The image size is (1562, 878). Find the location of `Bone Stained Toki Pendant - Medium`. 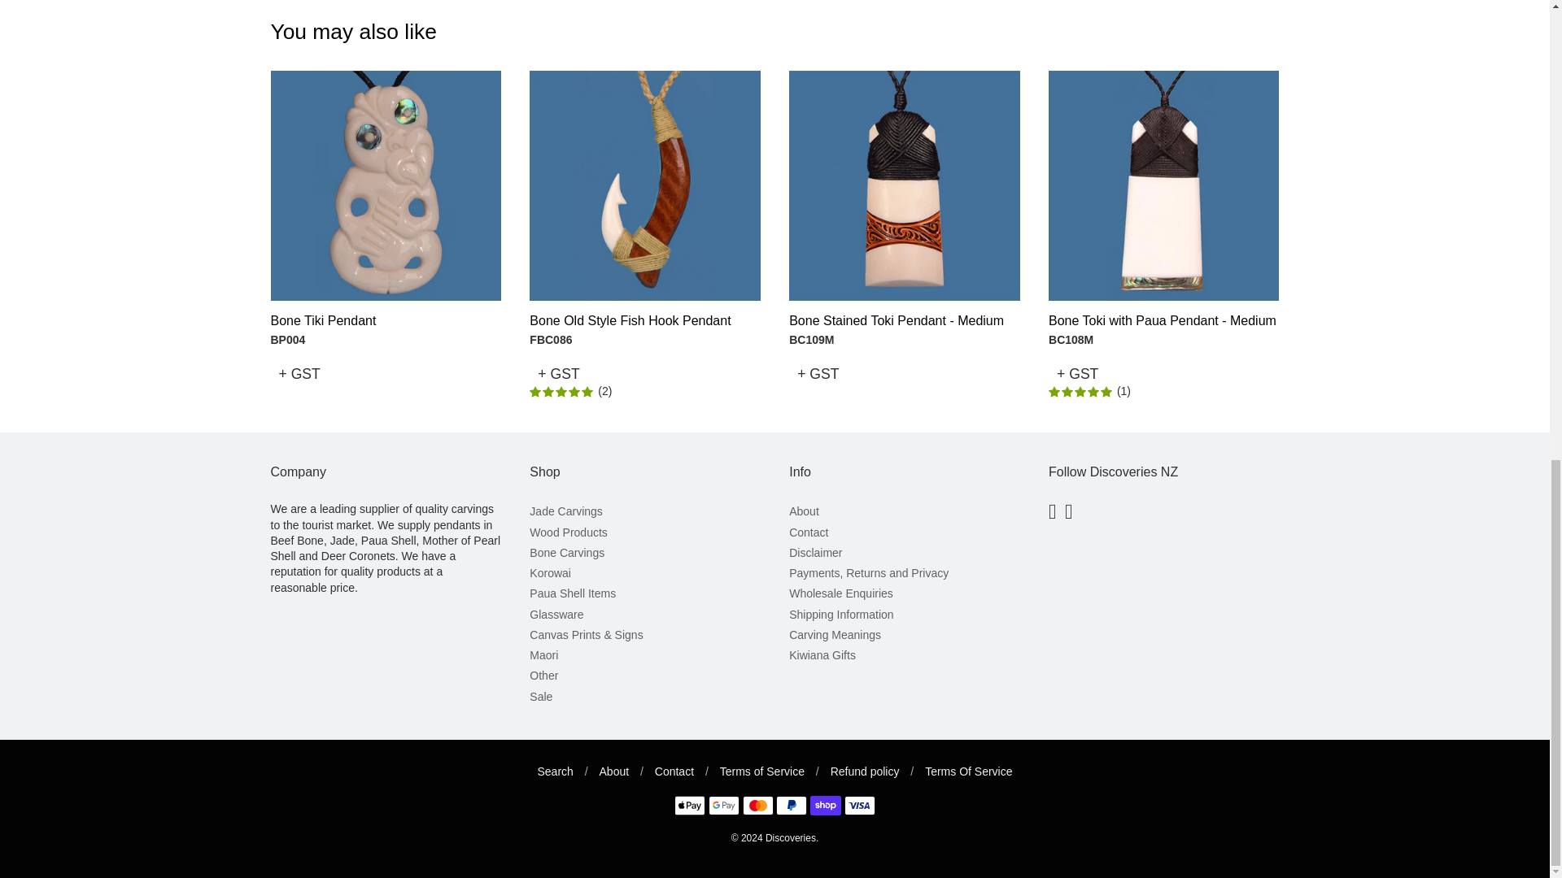

Bone Stained Toki Pendant - Medium is located at coordinates (897, 320).